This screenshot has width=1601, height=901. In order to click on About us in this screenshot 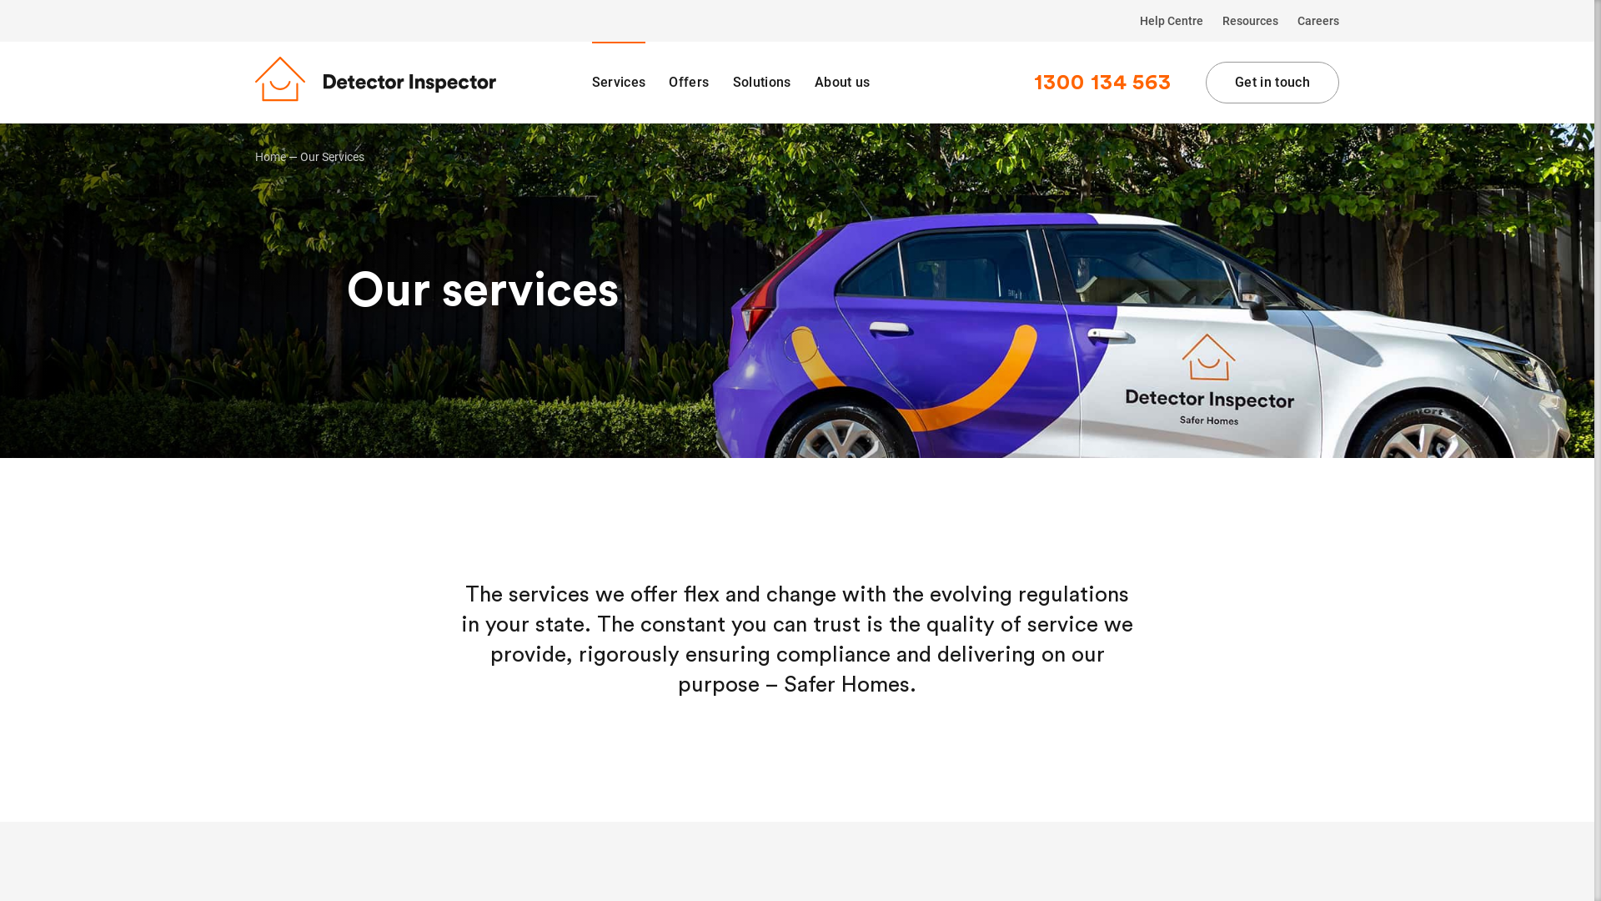, I will do `click(842, 83)`.